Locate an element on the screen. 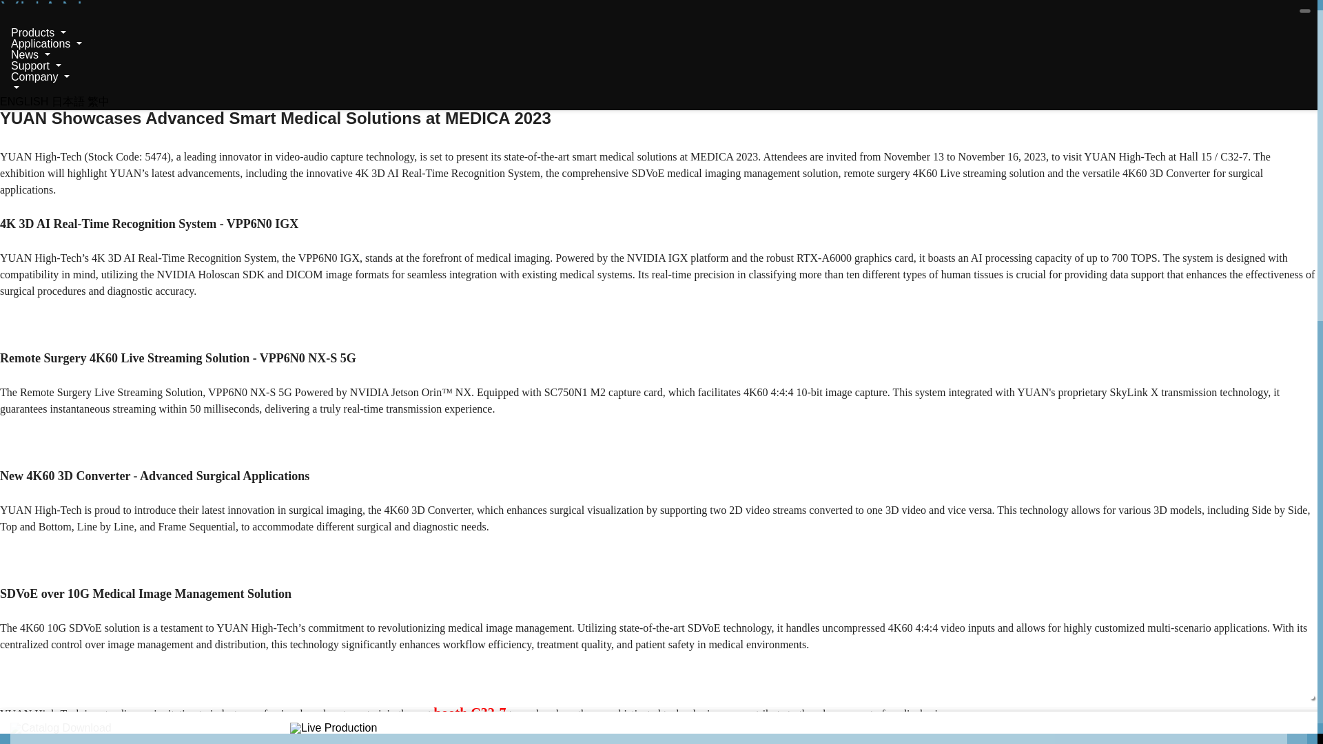 Image resolution: width=1323 pixels, height=744 pixels. Applications is located at coordinates (46, 43).